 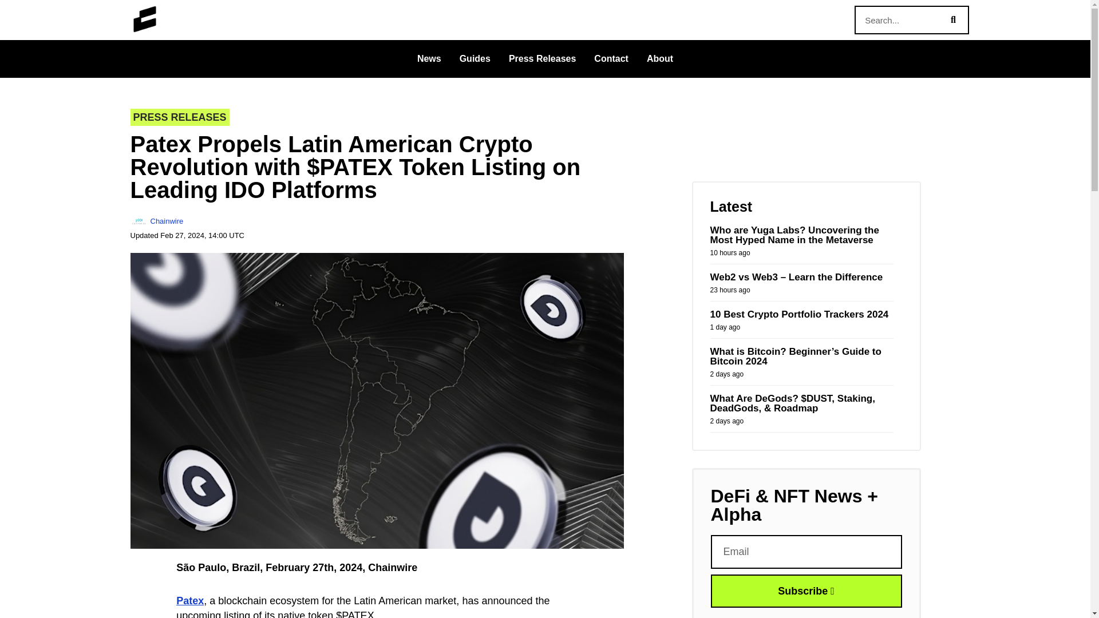 What do you see at coordinates (429, 58) in the screenshot?
I see `News` at bounding box center [429, 58].